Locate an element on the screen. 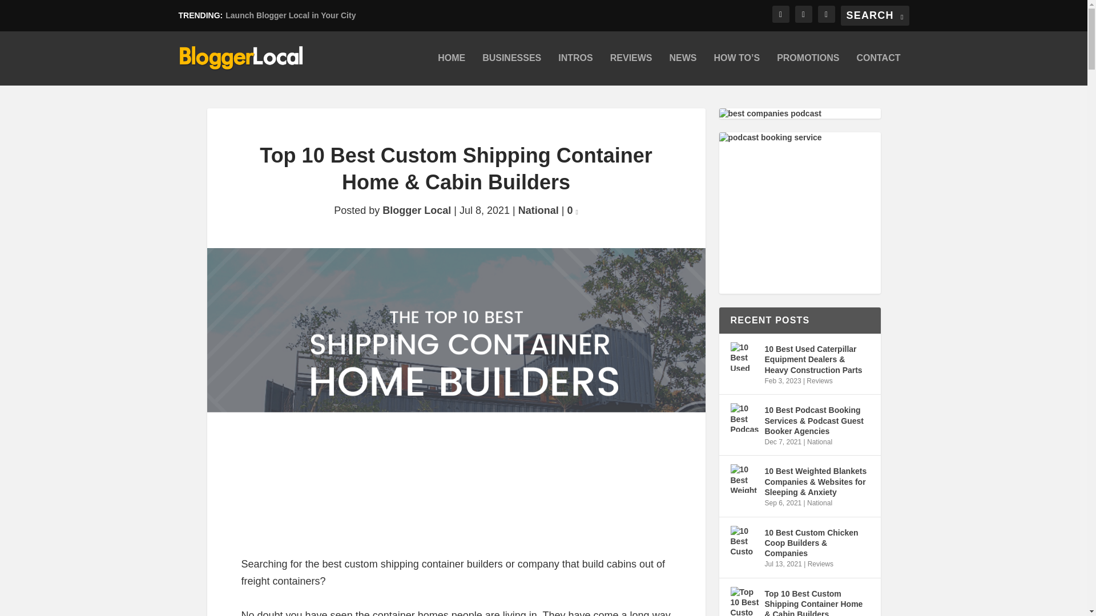 Image resolution: width=1096 pixels, height=616 pixels. National is located at coordinates (539, 210).